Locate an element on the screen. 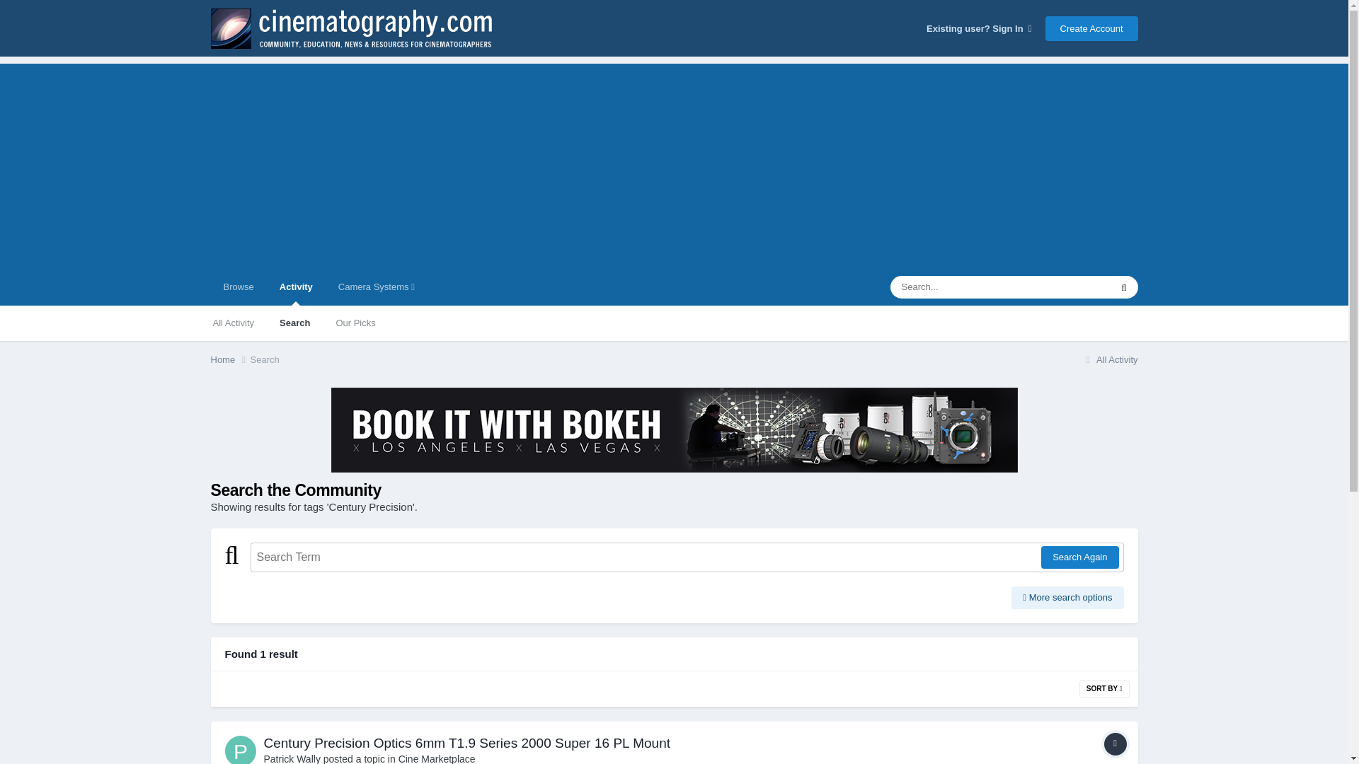 This screenshot has width=1359, height=764. Our Picks is located at coordinates (355, 323).